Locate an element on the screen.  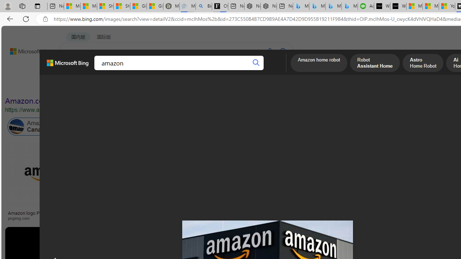
Chloe Sorvino is located at coordinates (220, 6).